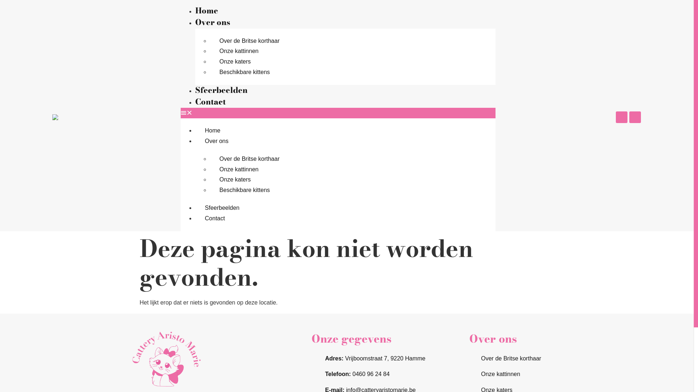 This screenshot has height=392, width=698. Describe the element at coordinates (249, 159) in the screenshot. I see `Over de Britse korthaar` at that location.